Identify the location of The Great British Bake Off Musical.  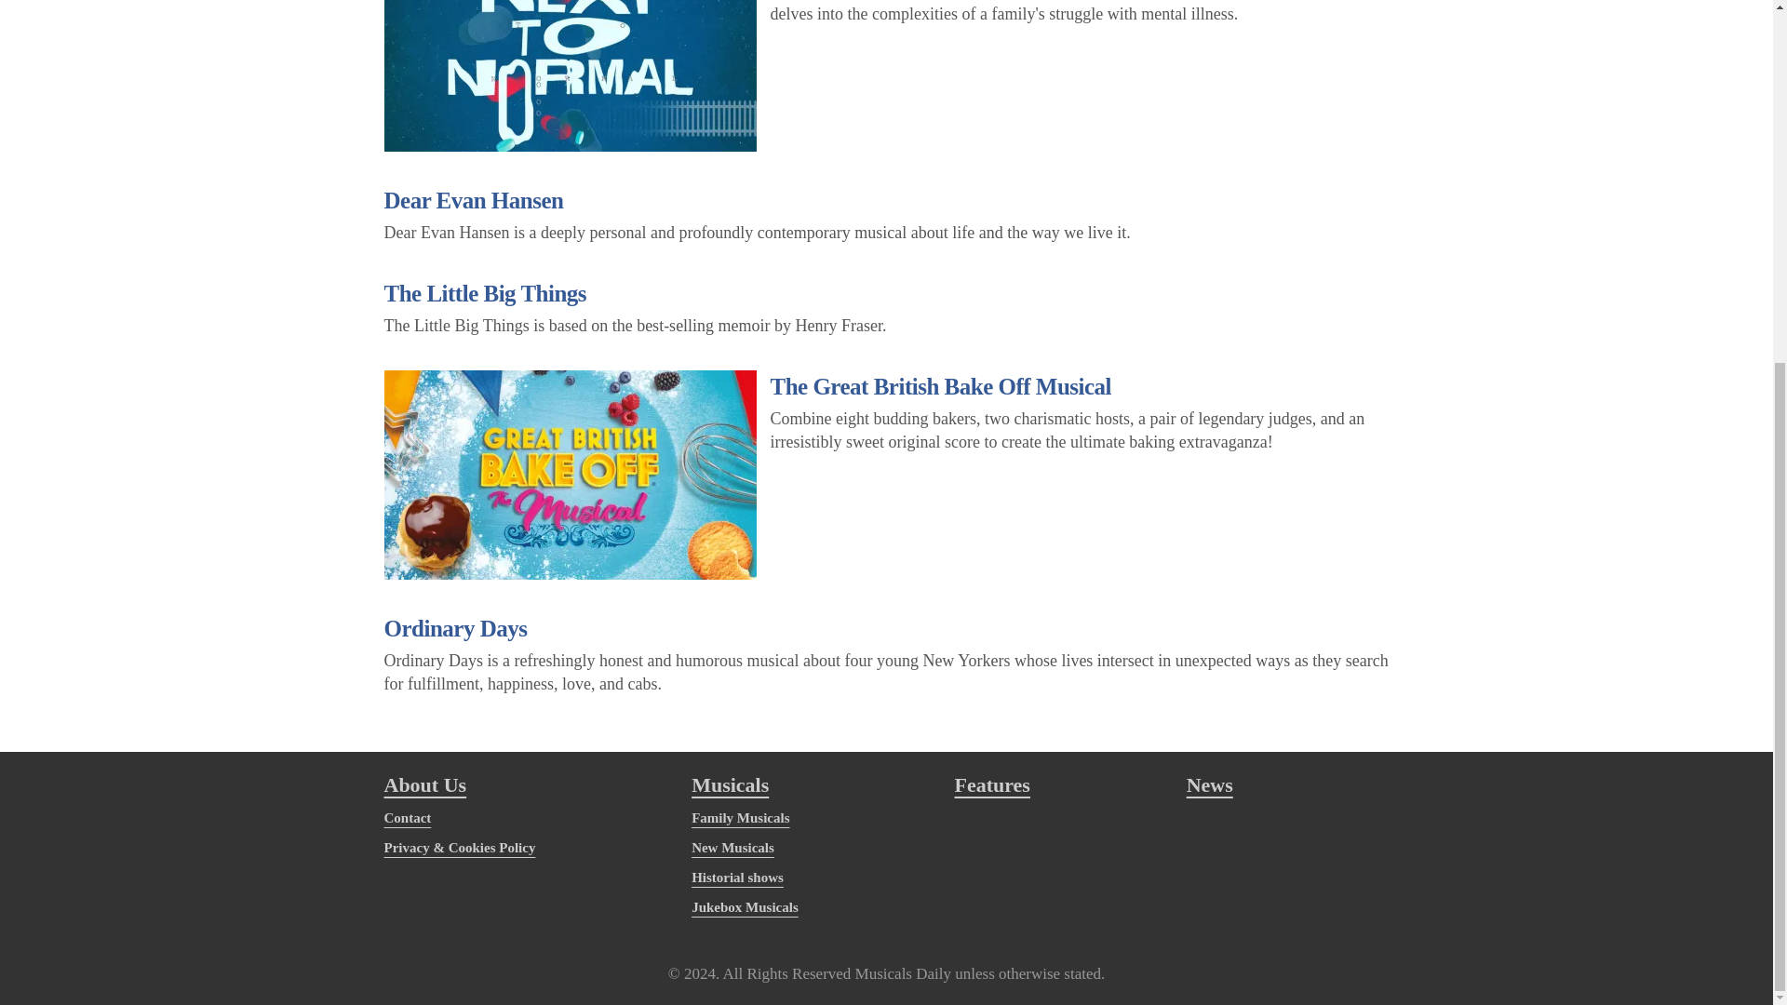
(940, 385).